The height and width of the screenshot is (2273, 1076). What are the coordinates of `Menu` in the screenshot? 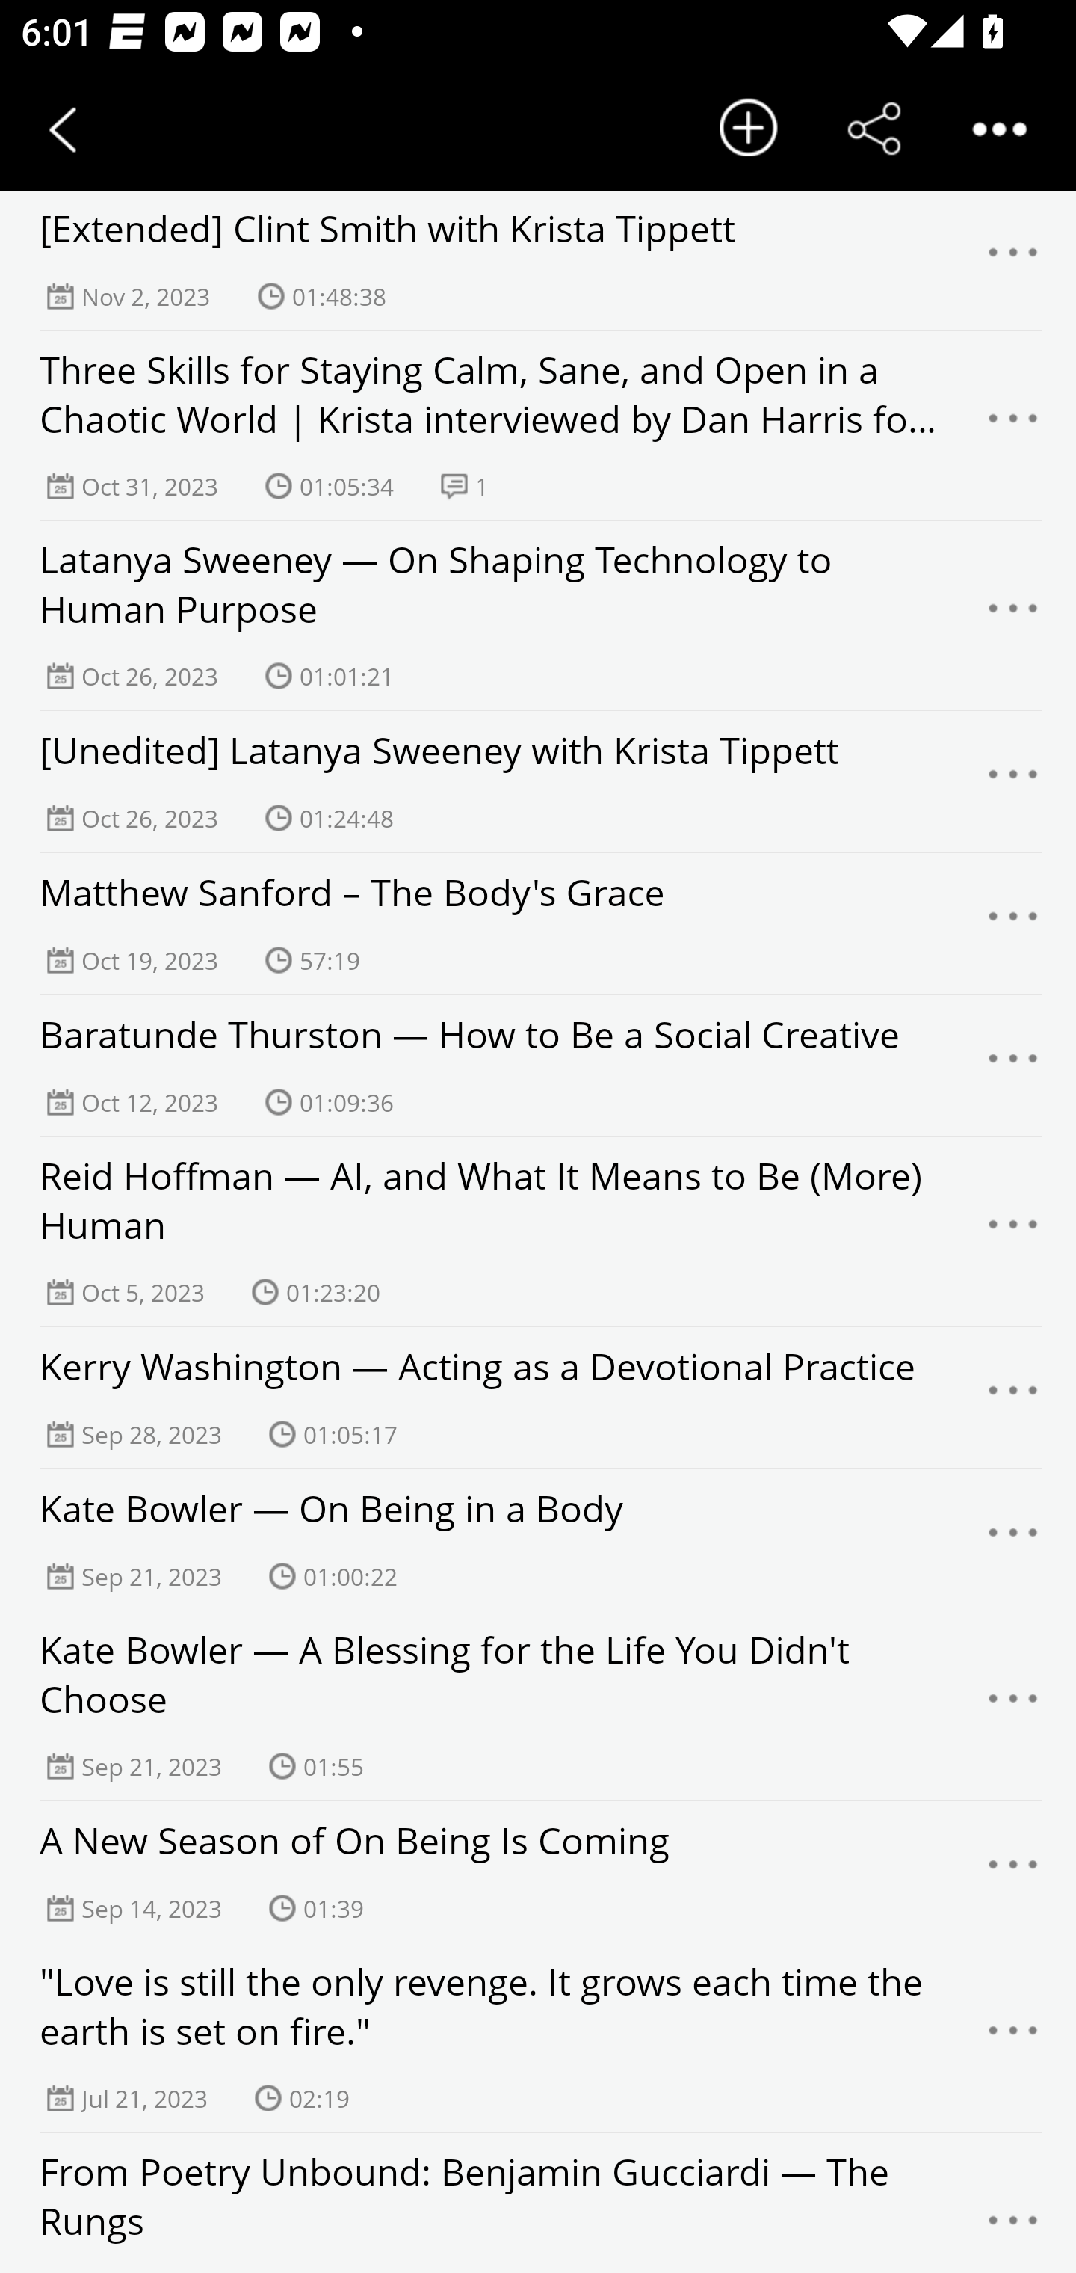 It's located at (1013, 2037).